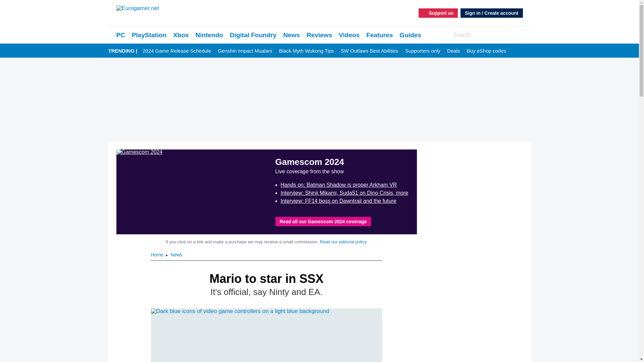 The height and width of the screenshot is (362, 644). Describe the element at coordinates (338, 201) in the screenshot. I see `Interview: FF14 boss on Dawntrail and the future` at that location.